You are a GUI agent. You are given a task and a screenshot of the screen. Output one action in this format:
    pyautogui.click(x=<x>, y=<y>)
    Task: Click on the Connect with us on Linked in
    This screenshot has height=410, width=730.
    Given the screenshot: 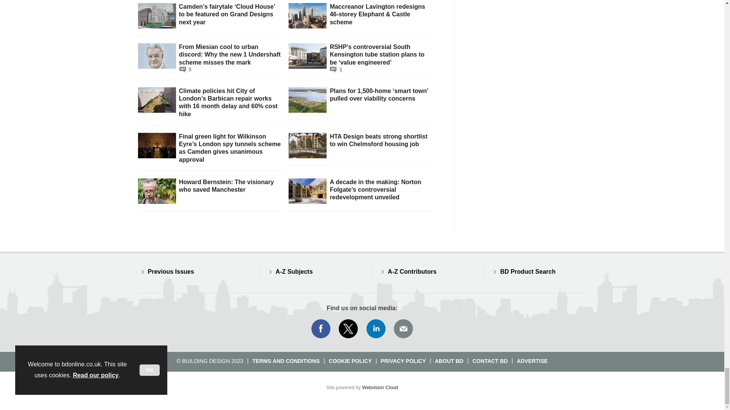 What is the action you would take?
    pyautogui.click(x=376, y=329)
    